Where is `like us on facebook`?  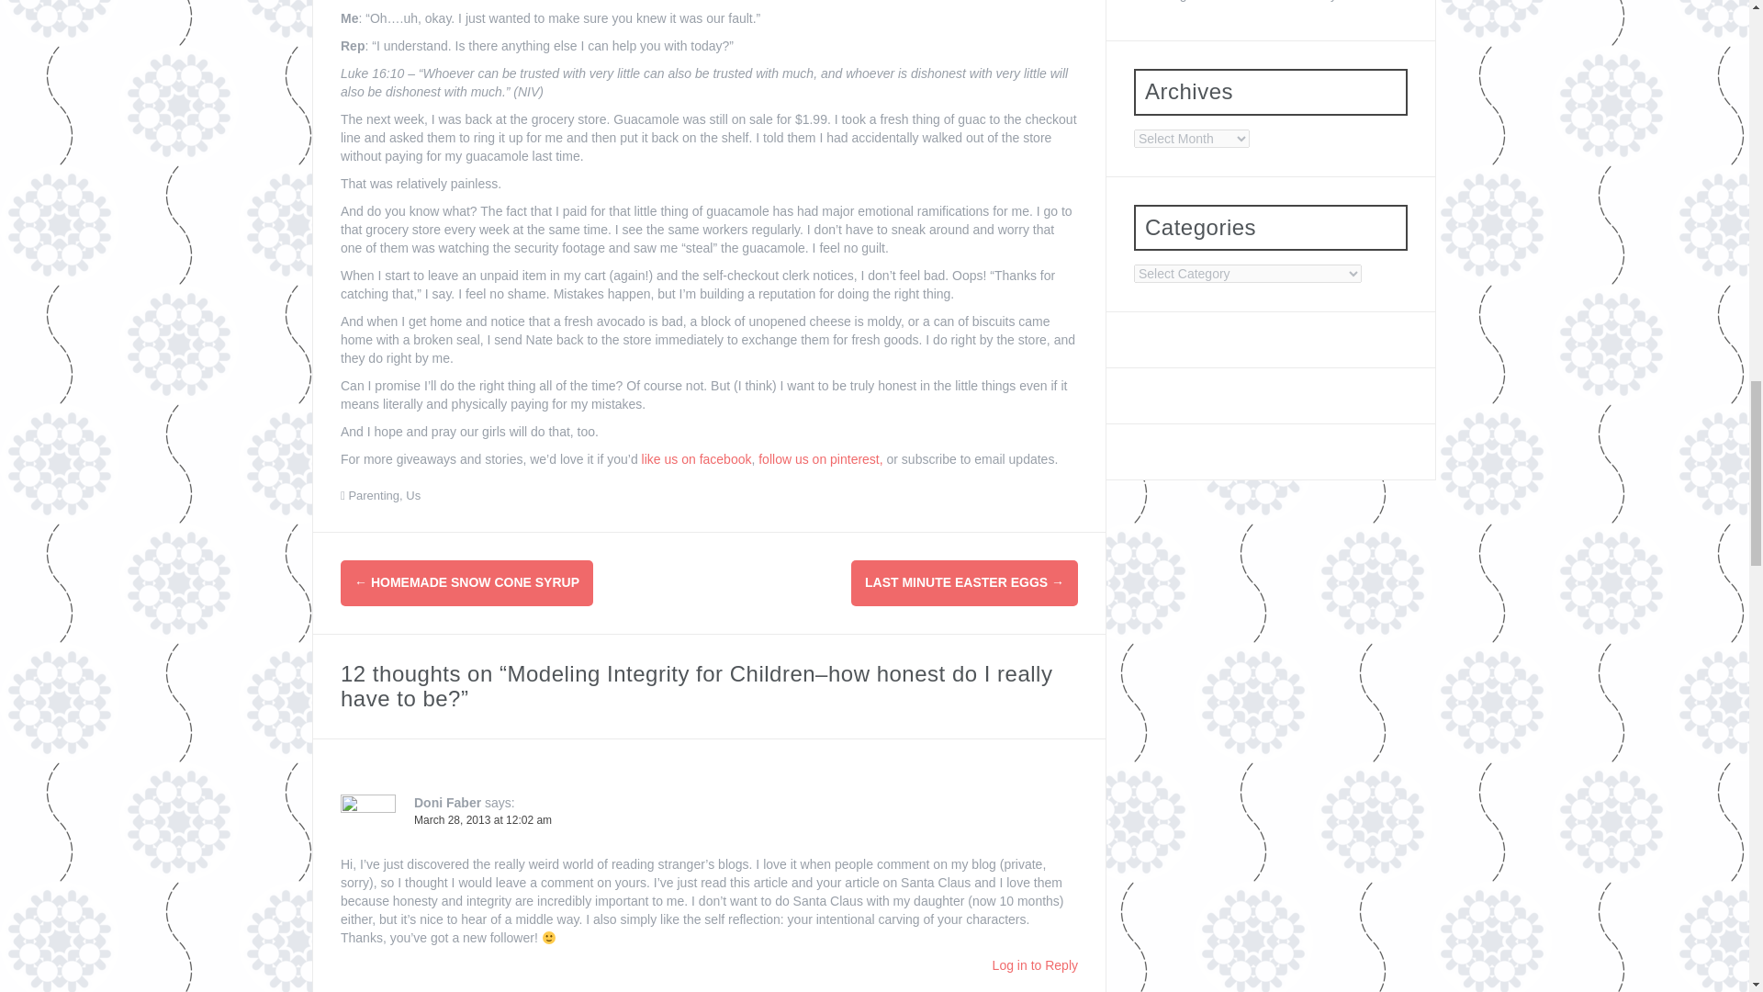 like us on facebook is located at coordinates (696, 459).